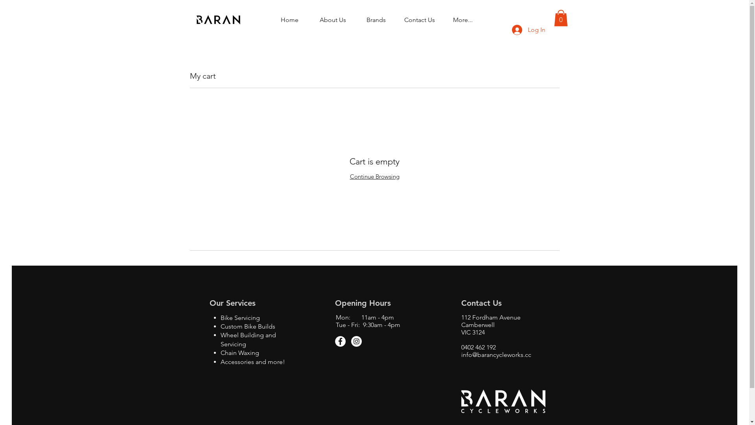 The image size is (755, 425). What do you see at coordinates (528, 30) in the screenshot?
I see `Log In` at bounding box center [528, 30].